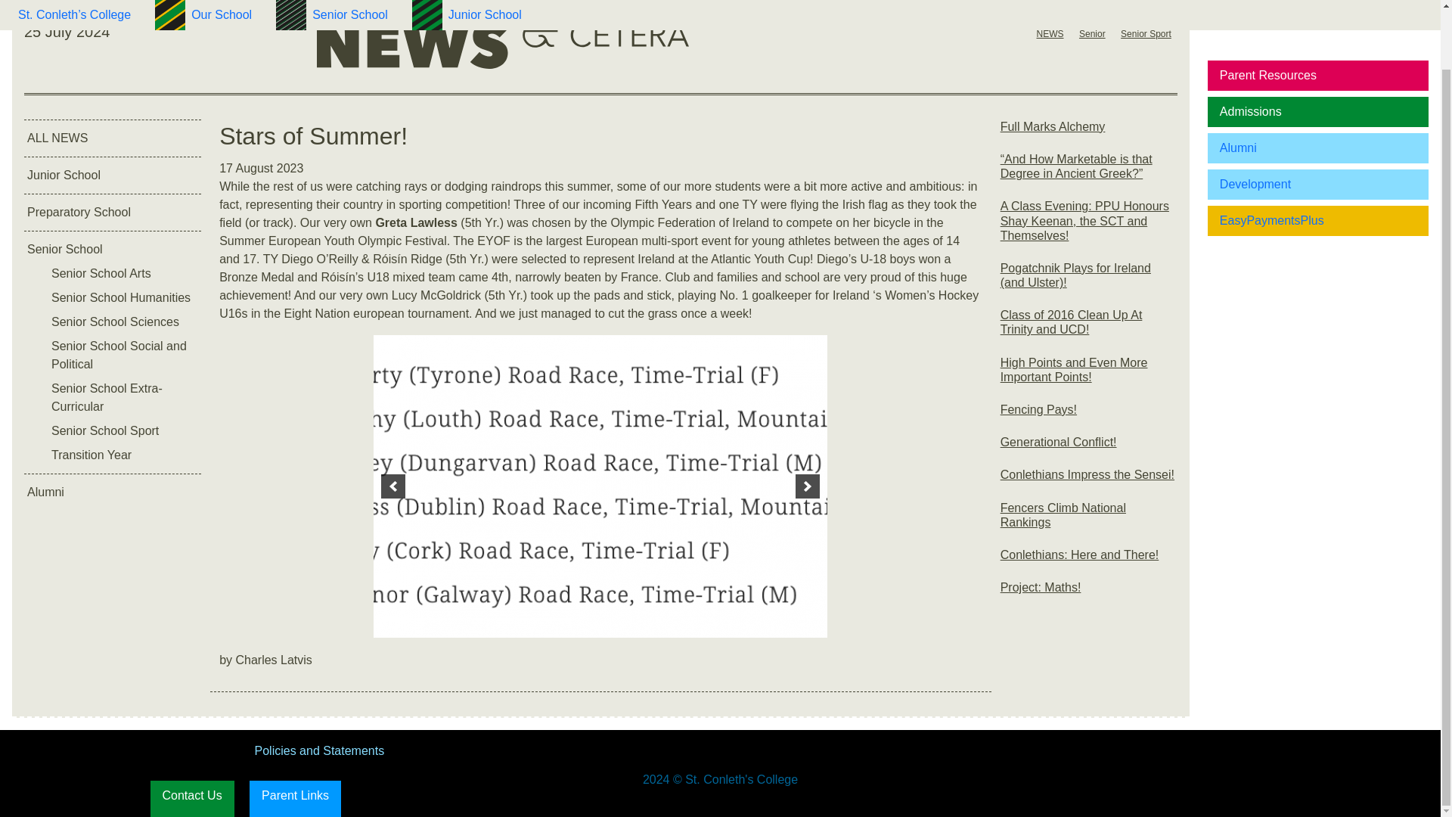 The width and height of the screenshot is (1452, 817). I want to click on 3, so click(715, 620).